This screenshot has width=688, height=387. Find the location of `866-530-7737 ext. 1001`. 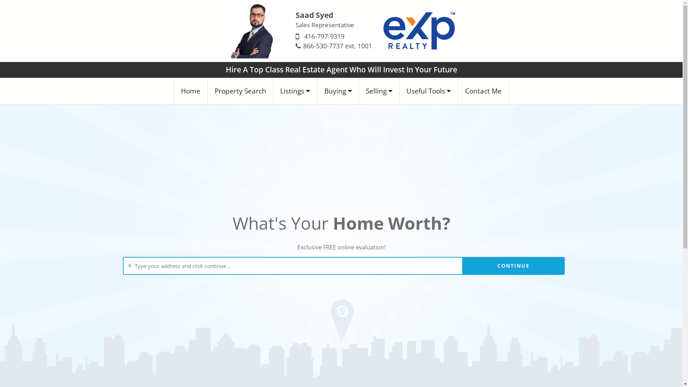

866-530-7737 ext. 1001 is located at coordinates (338, 46).